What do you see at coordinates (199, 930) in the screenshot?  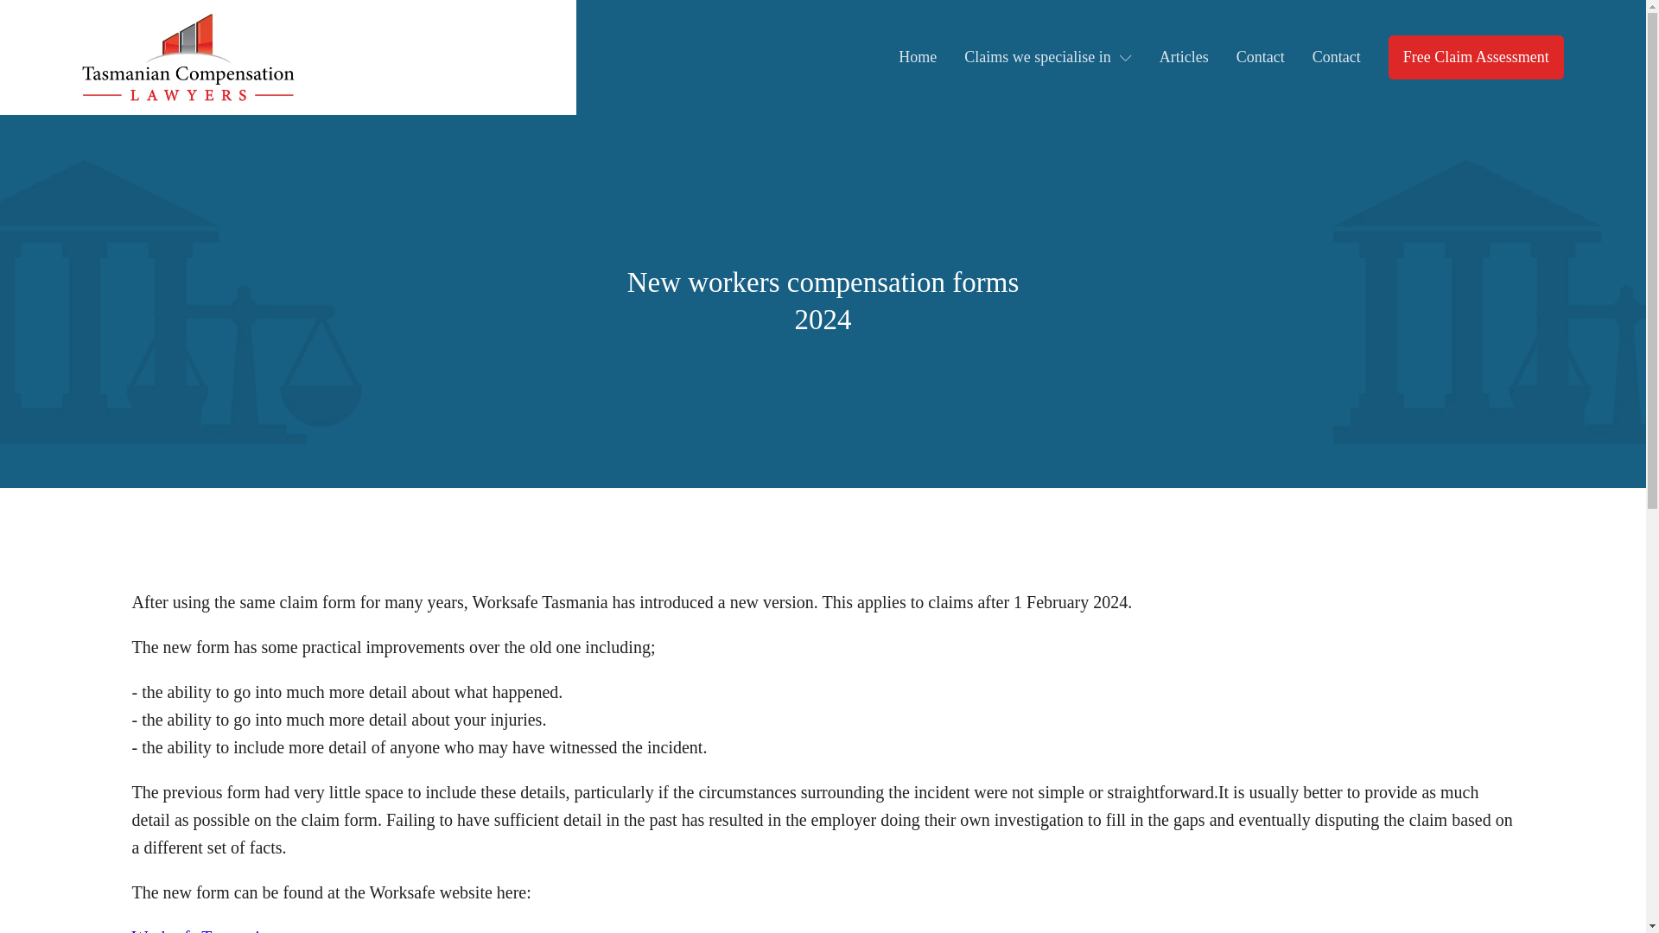 I see `Worksafe Tasmania` at bounding box center [199, 930].